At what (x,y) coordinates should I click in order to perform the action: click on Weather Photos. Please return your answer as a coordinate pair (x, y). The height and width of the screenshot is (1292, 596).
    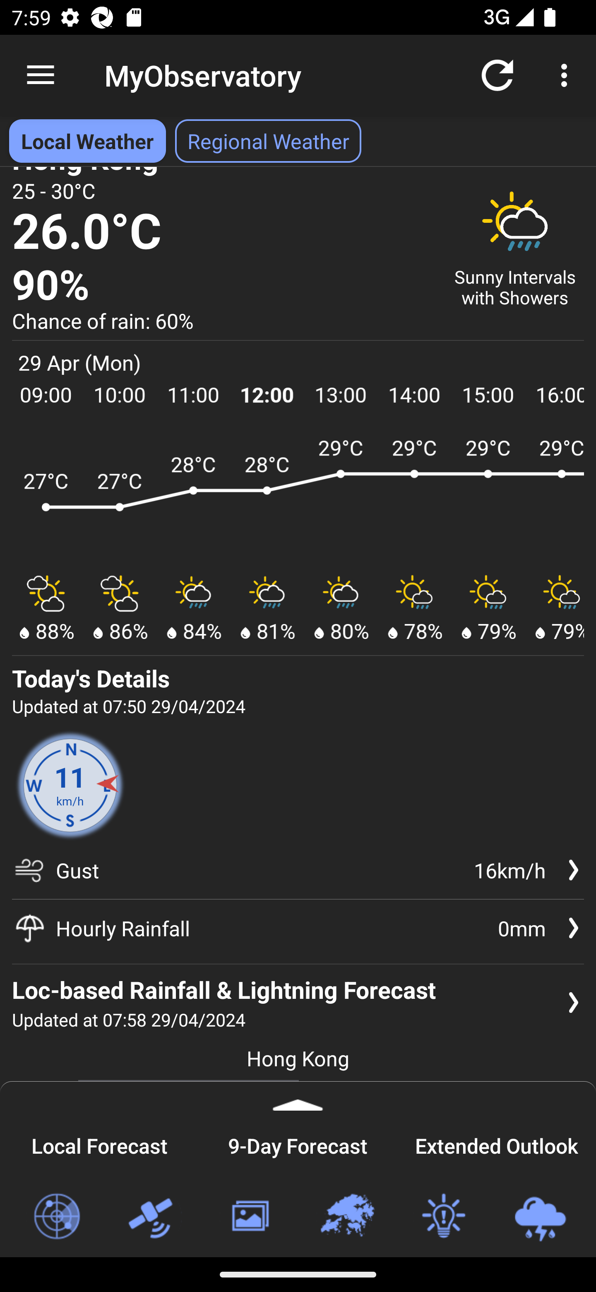
    Looking at the image, I should click on (249, 1217).